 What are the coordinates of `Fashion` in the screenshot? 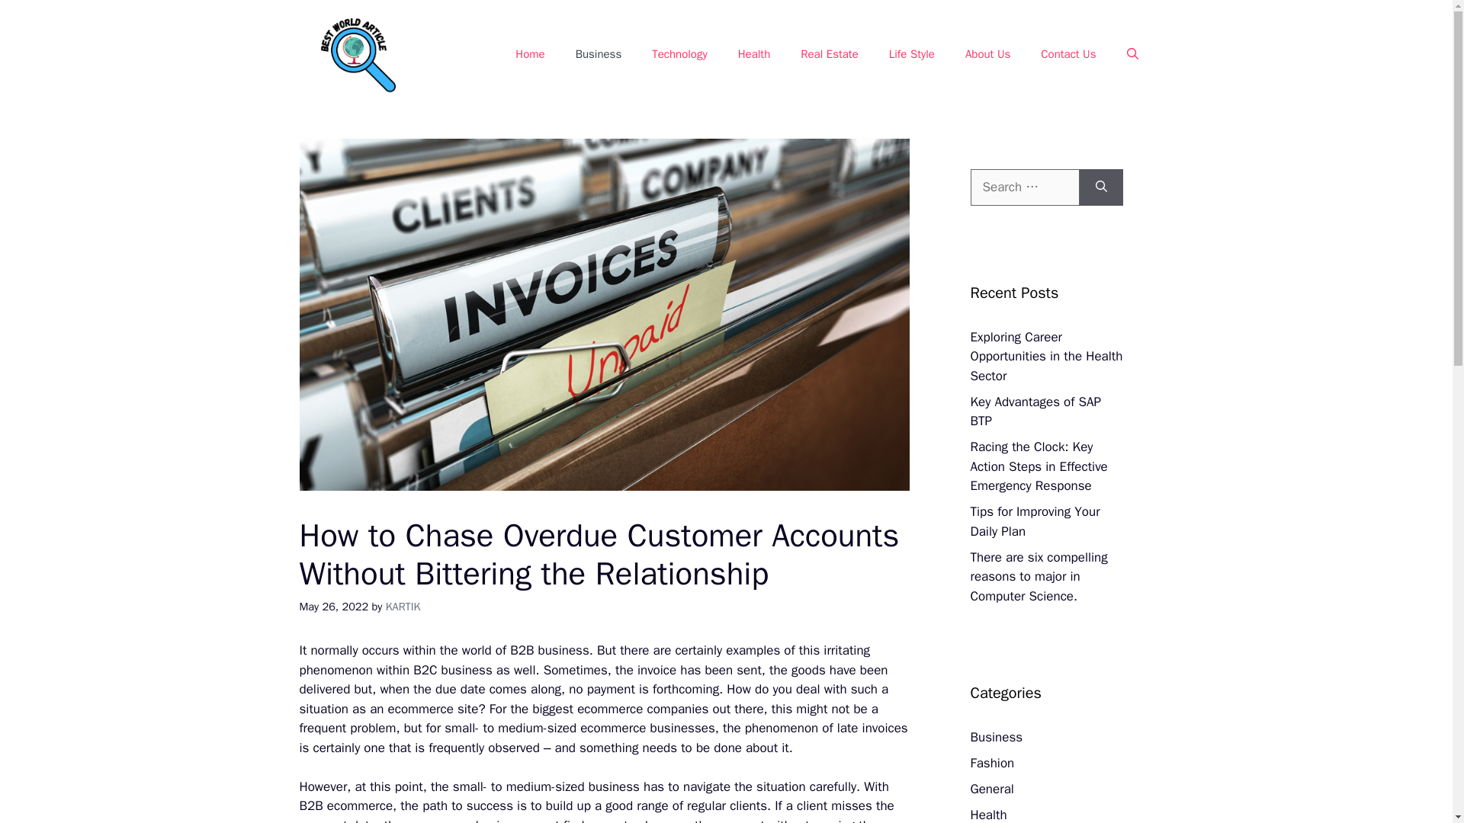 It's located at (991, 763).